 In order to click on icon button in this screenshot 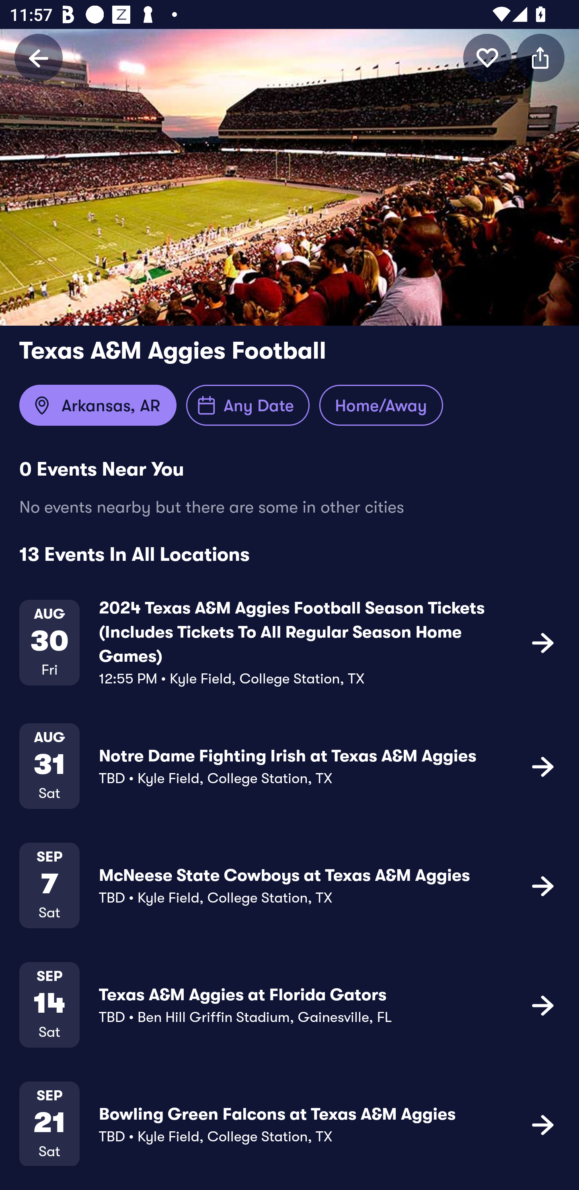, I will do `click(543, 1124)`.